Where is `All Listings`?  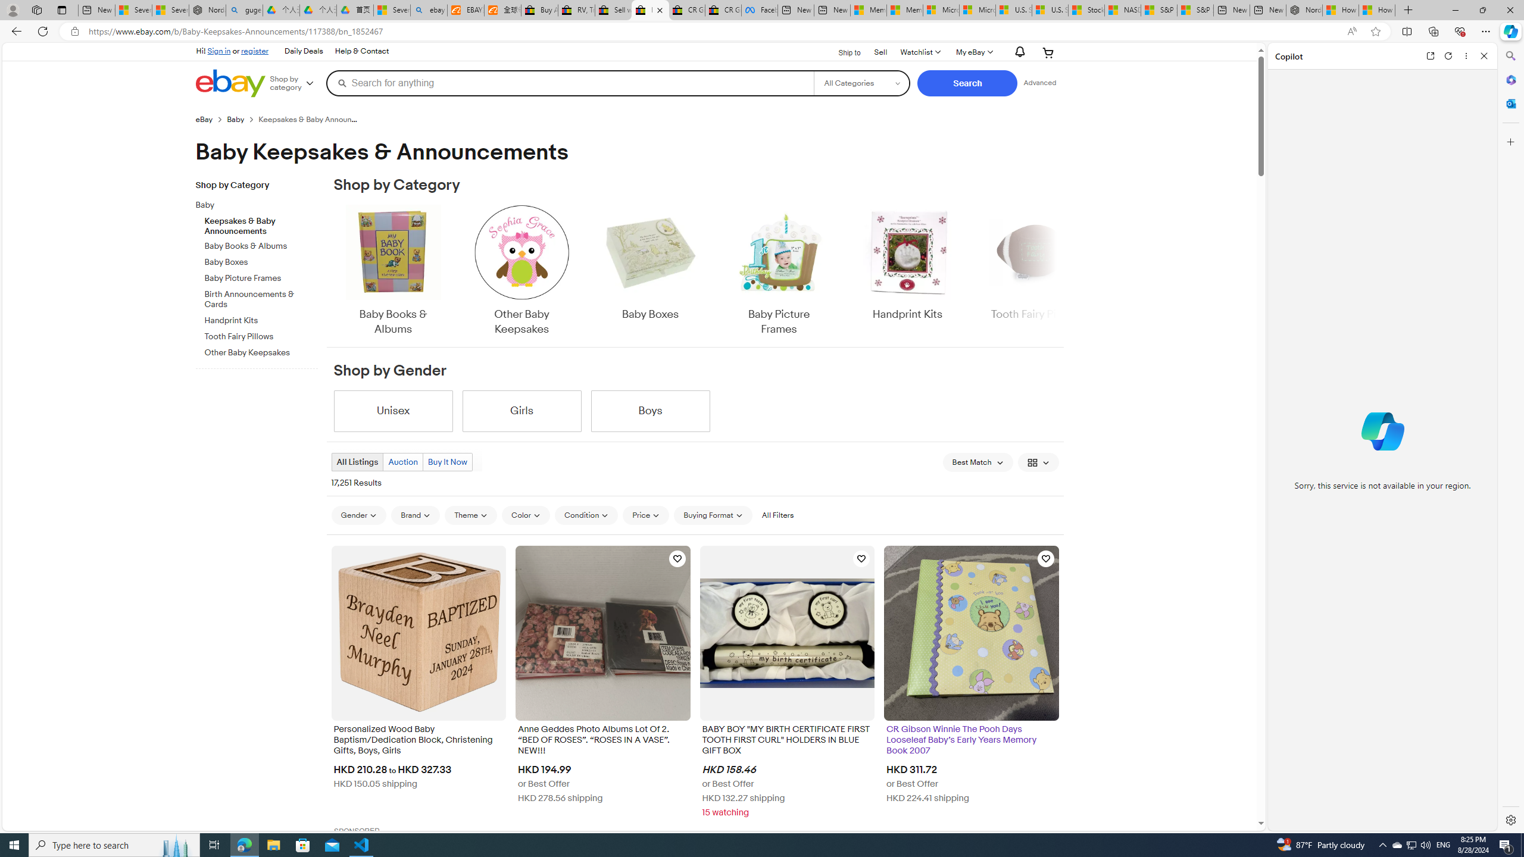 All Listings is located at coordinates (357, 462).